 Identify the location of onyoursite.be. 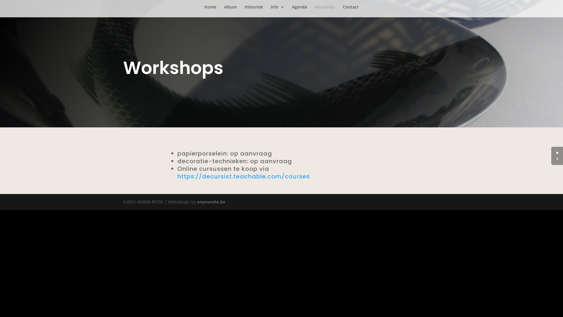
(211, 202).